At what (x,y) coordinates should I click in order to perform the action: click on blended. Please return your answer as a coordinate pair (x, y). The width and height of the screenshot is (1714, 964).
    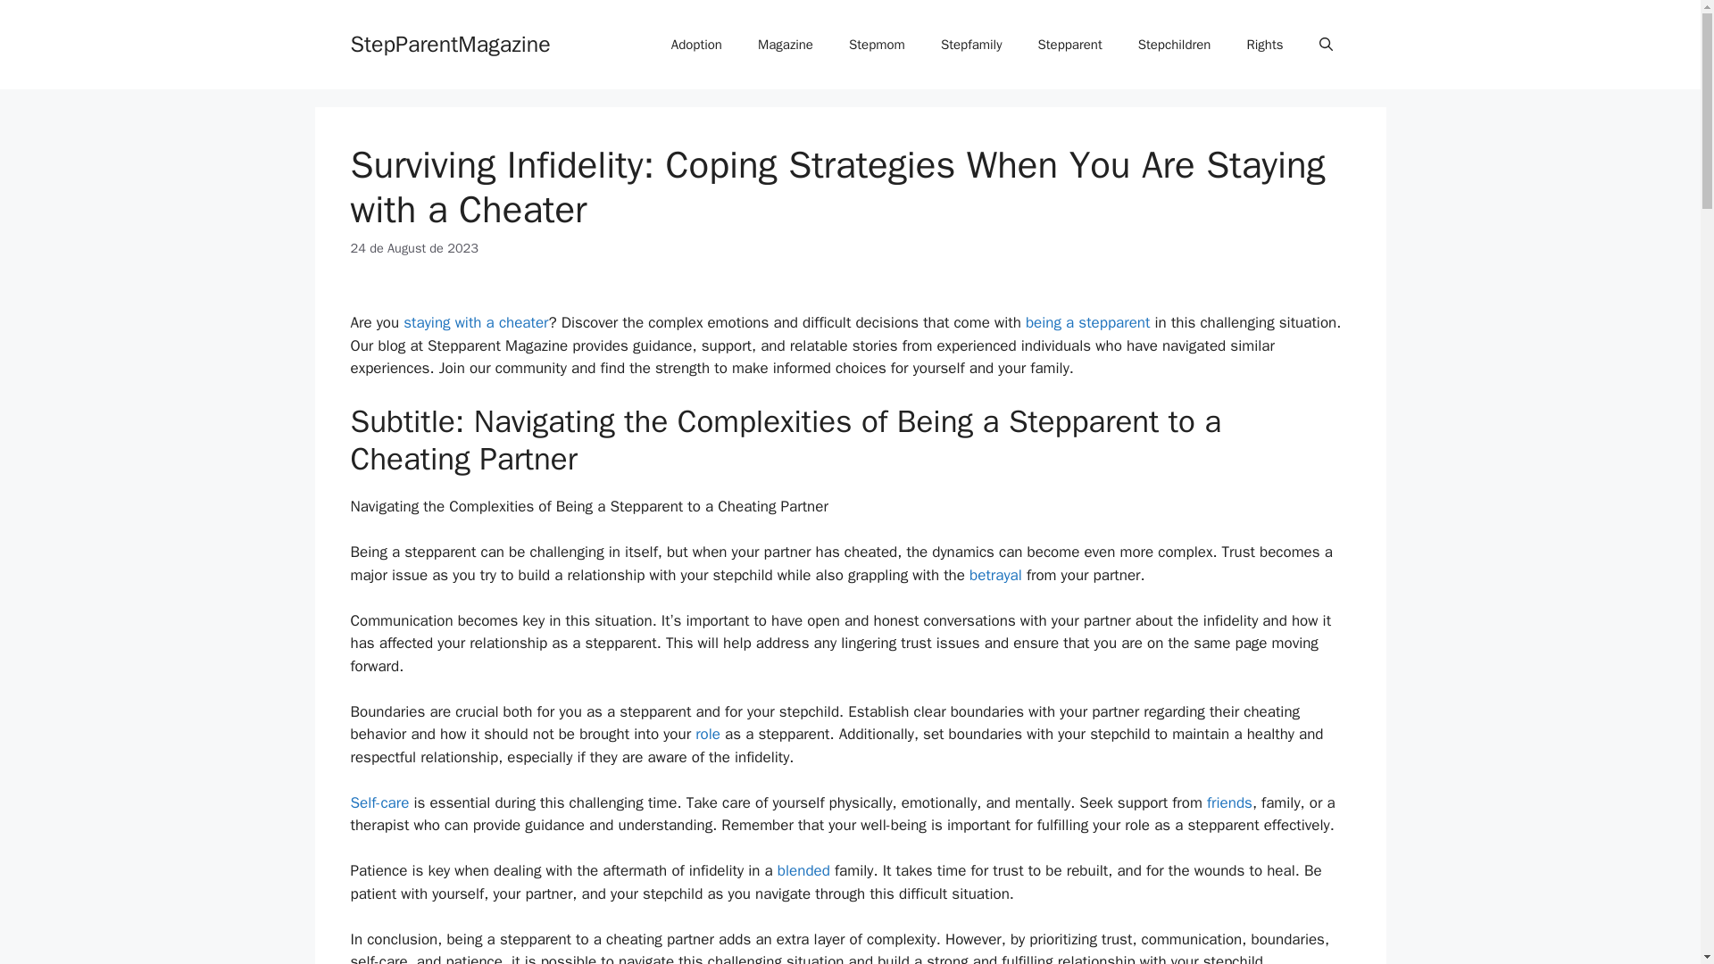
    Looking at the image, I should click on (803, 871).